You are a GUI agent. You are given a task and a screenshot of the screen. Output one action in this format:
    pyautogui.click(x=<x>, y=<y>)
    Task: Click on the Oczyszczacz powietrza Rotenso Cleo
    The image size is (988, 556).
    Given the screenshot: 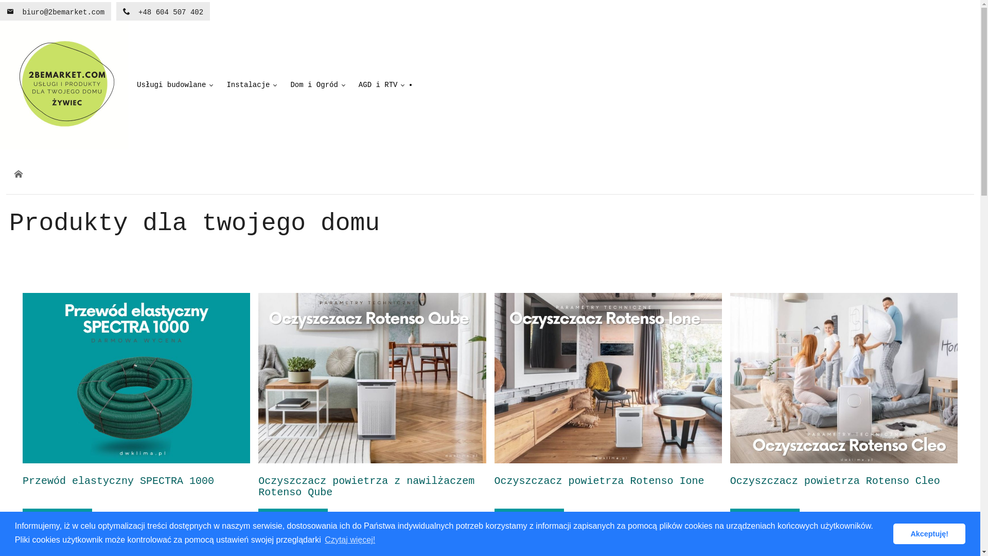 What is the action you would take?
    pyautogui.click(x=835, y=481)
    